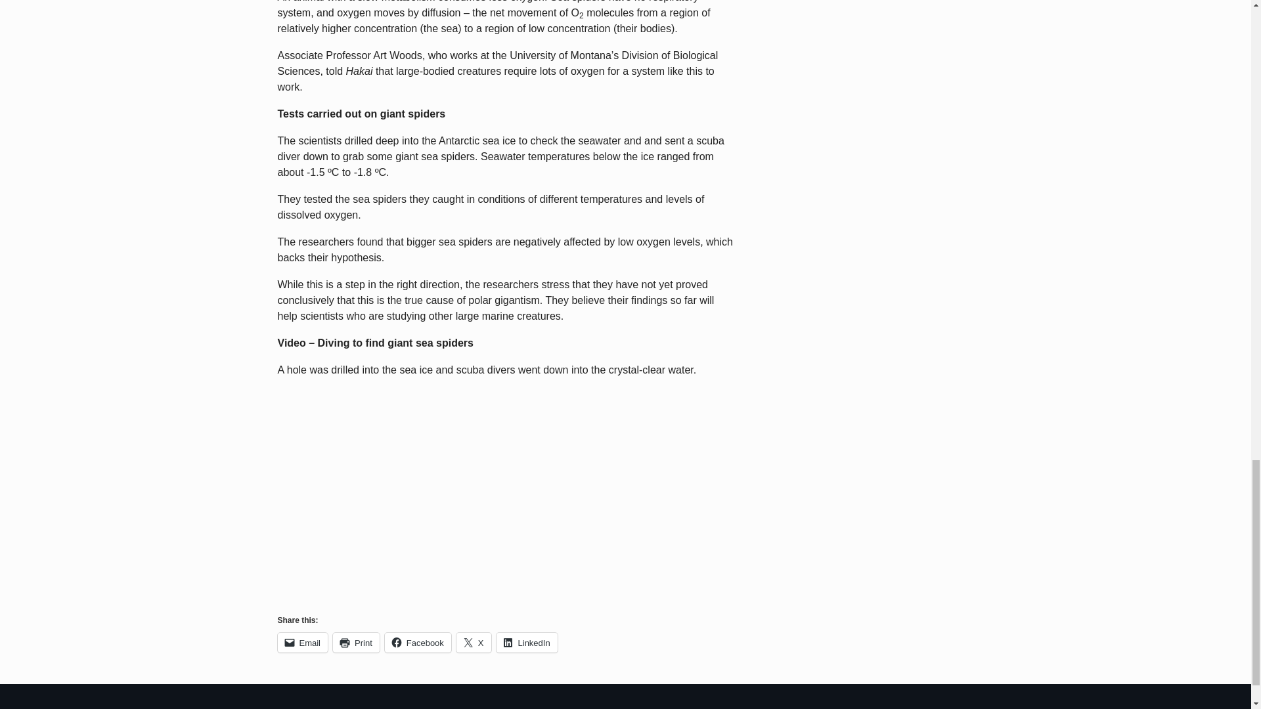 The height and width of the screenshot is (709, 1261). What do you see at coordinates (527, 642) in the screenshot?
I see `Click to share on LinkedIn` at bounding box center [527, 642].